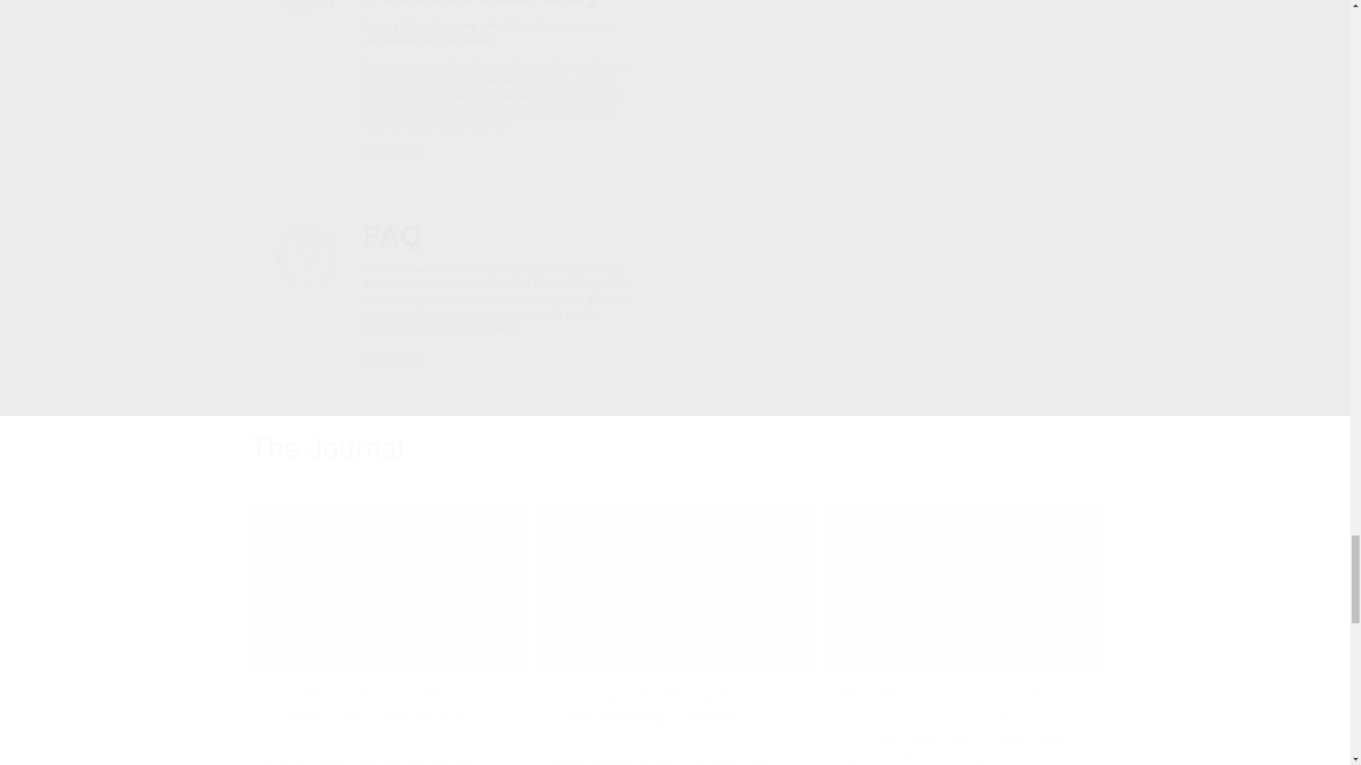 This screenshot has width=1361, height=765. I want to click on The Journal, so click(326, 448).